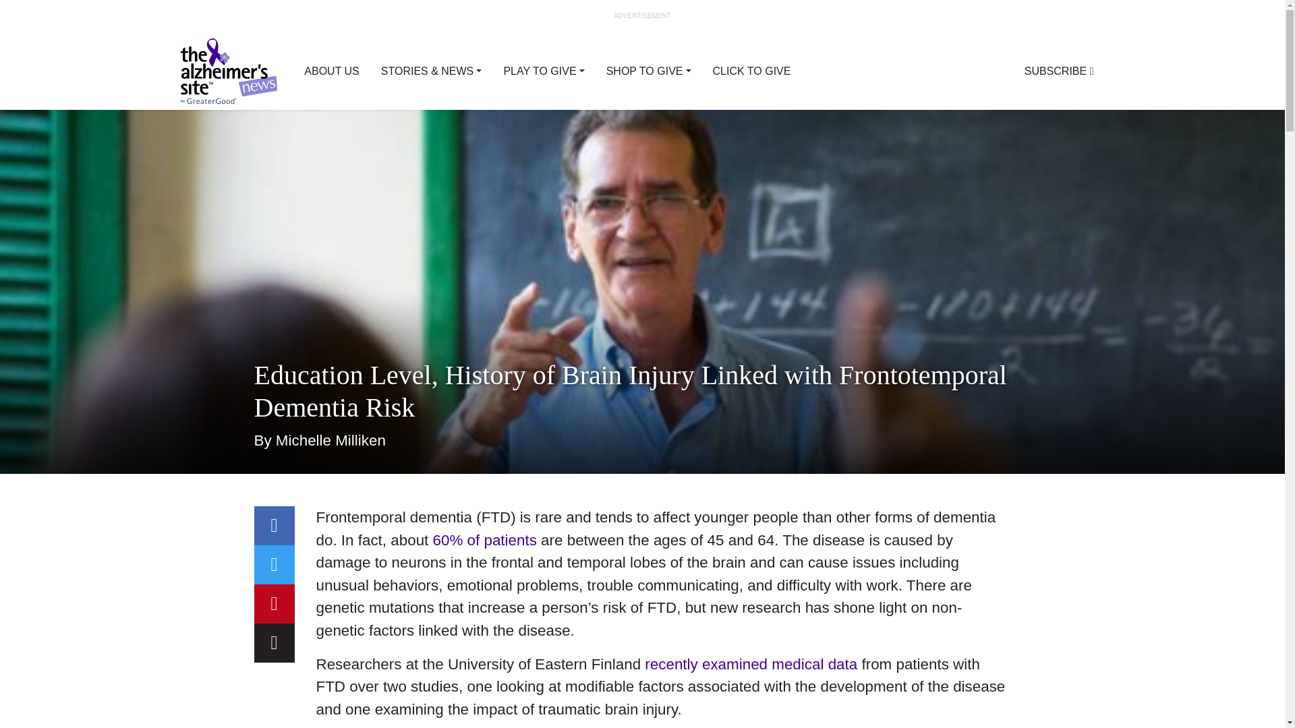 The height and width of the screenshot is (728, 1295). What do you see at coordinates (543, 71) in the screenshot?
I see `PLAY TO GIVE` at bounding box center [543, 71].